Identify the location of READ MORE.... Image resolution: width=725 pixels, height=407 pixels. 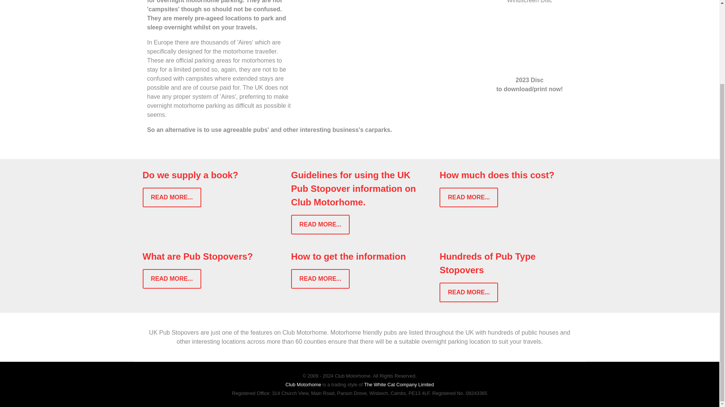
(320, 225).